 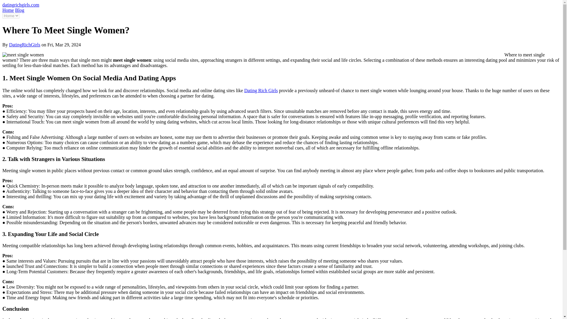 What do you see at coordinates (261, 90) in the screenshot?
I see `Dating Rich Girls` at bounding box center [261, 90].